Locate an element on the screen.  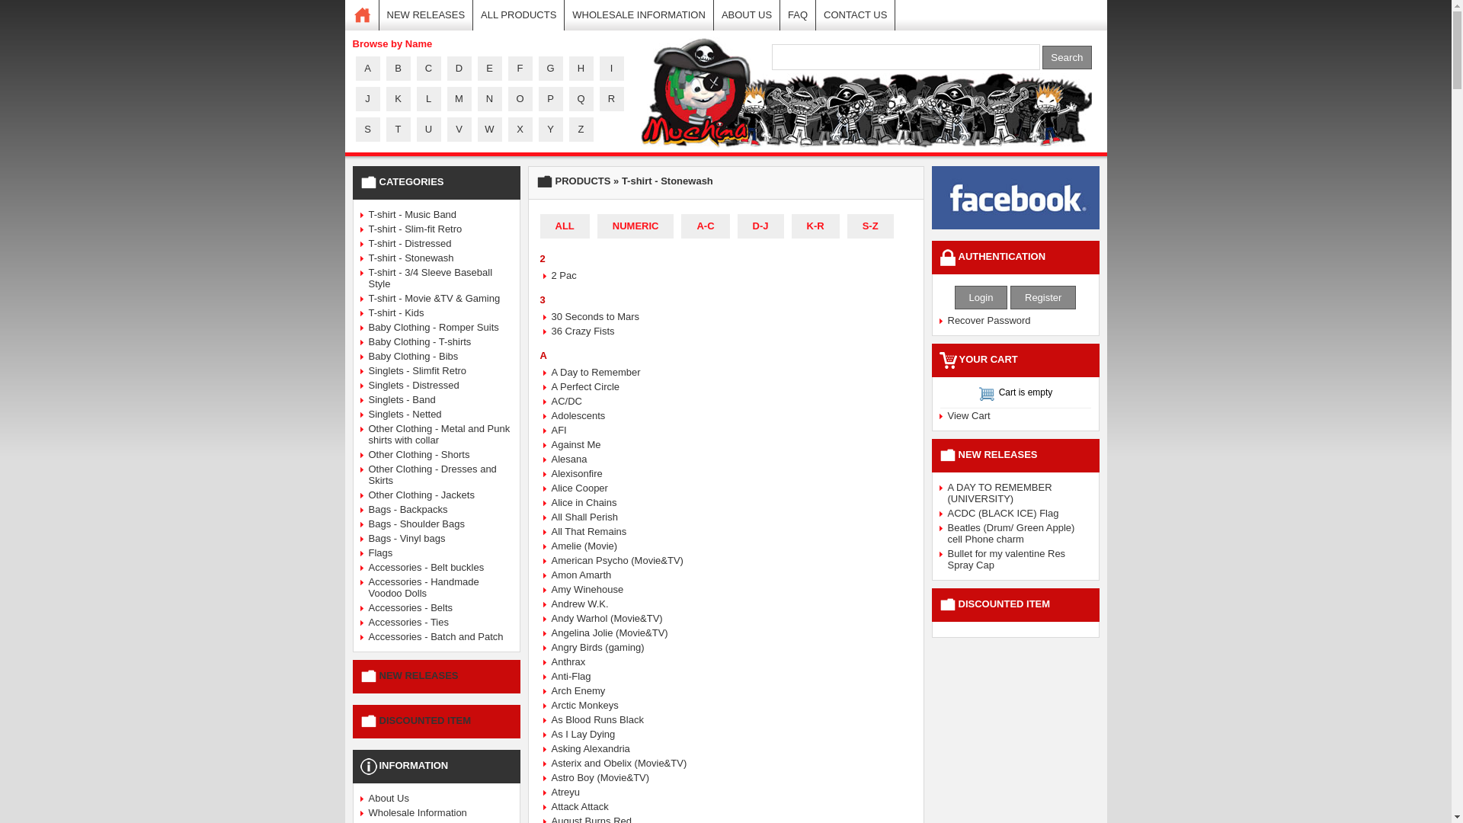
Andrew W.K. is located at coordinates (581, 604).